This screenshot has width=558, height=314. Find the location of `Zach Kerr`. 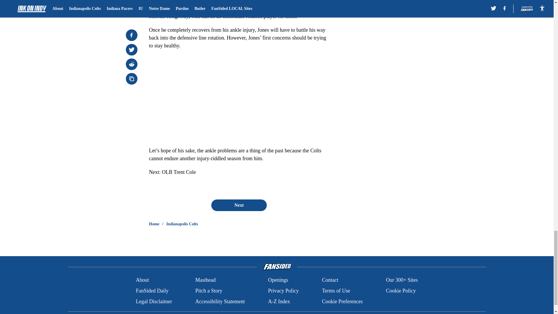

Zach Kerr is located at coordinates (159, 8).